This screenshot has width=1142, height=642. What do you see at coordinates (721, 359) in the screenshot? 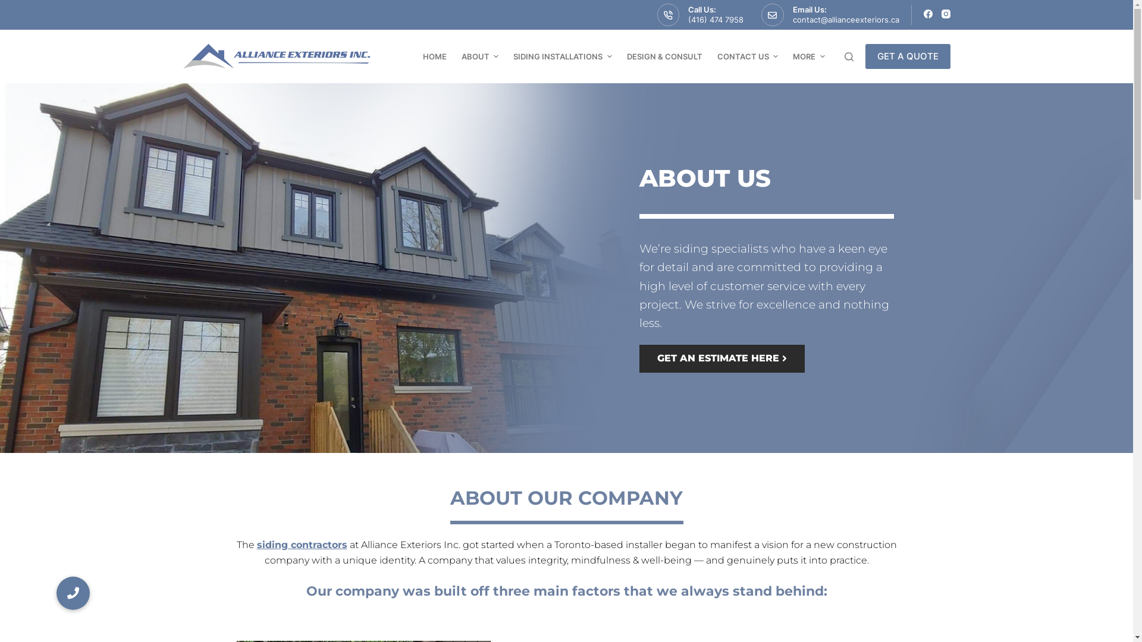
I see `GET AN ESTIMATE HERE` at bounding box center [721, 359].